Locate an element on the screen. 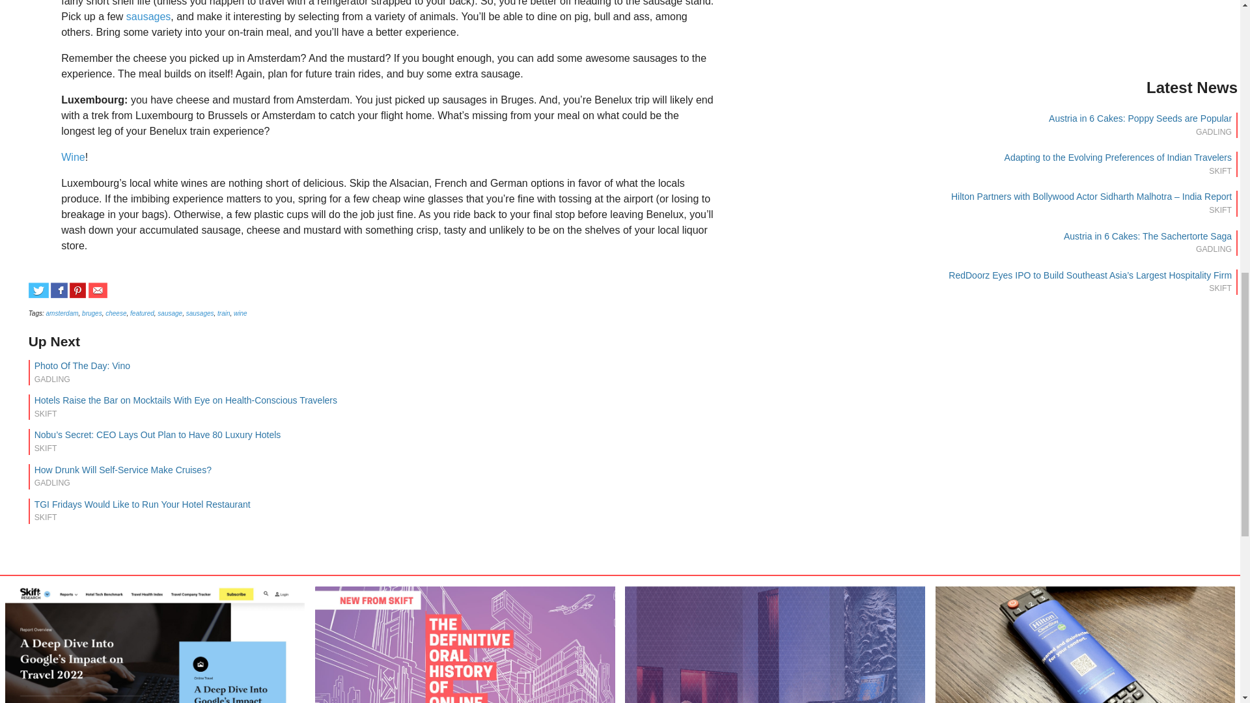 The image size is (1250, 703). Austria in 6 Cakes: The Sachertorte Saga is located at coordinates (1147, 236).